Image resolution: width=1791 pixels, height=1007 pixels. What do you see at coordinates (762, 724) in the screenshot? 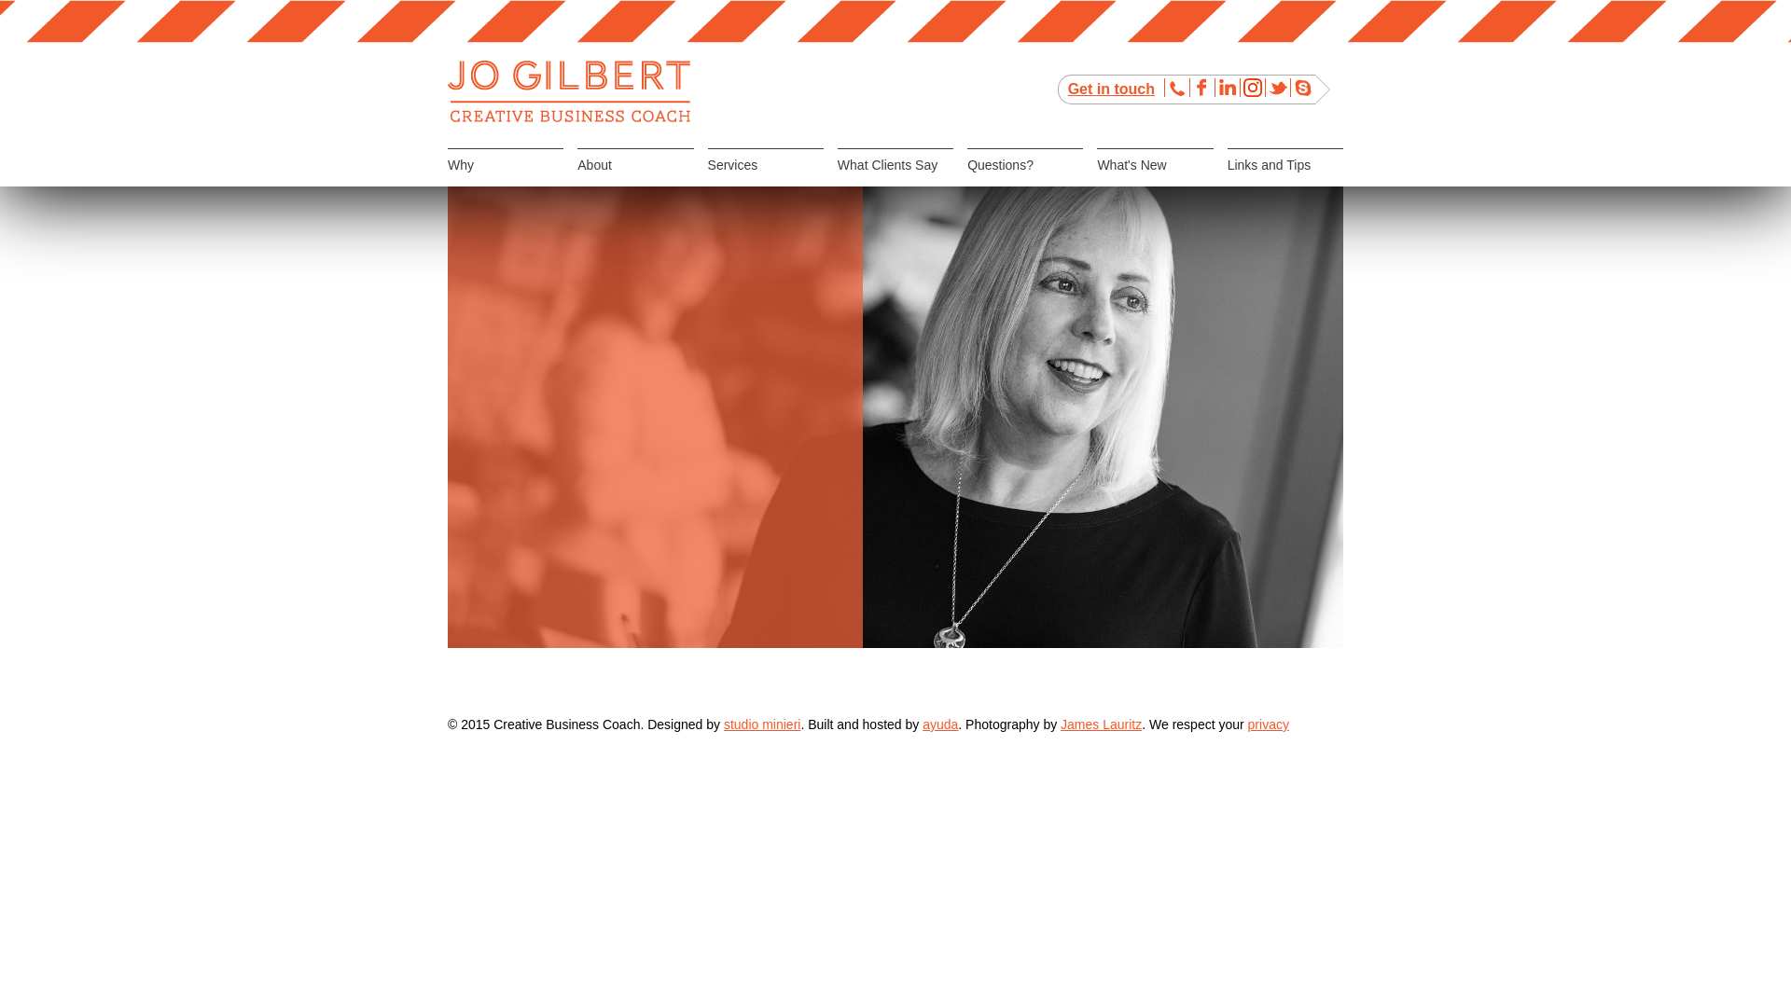
I see `studio minieri` at bounding box center [762, 724].